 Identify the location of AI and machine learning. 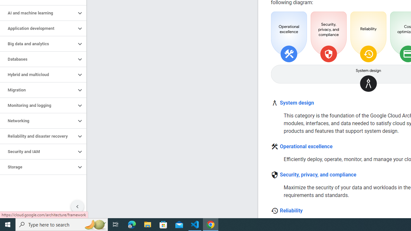
(38, 13).